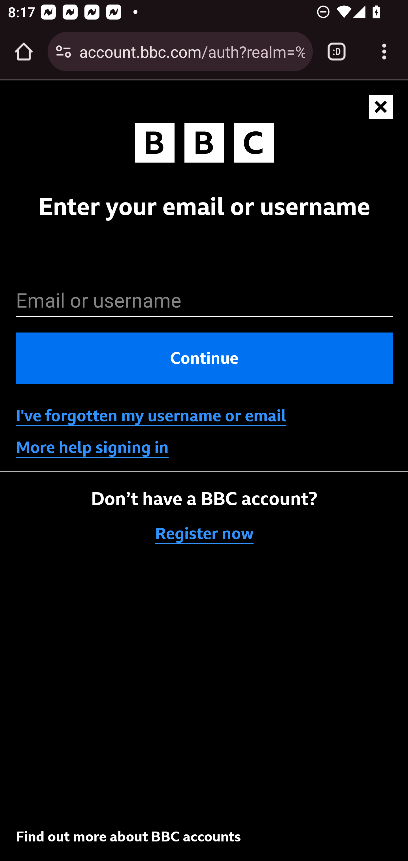 This screenshot has width=408, height=861. I want to click on Open the home page, so click(24, 52).